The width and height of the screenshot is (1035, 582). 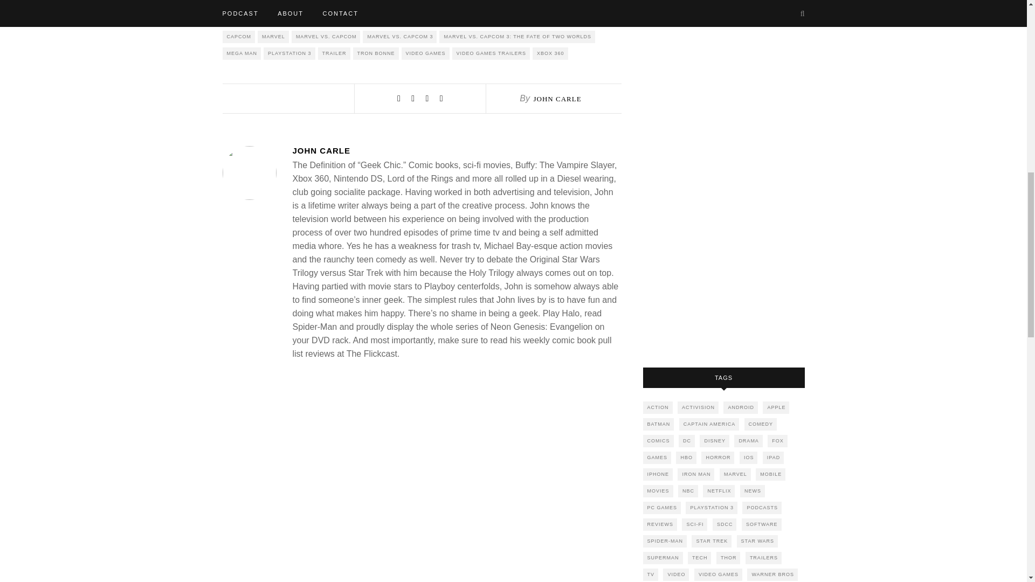 What do you see at coordinates (517, 37) in the screenshot?
I see `MARVEL VS. CAPCOM 3: THE FATE OF TWO WORLDS` at bounding box center [517, 37].